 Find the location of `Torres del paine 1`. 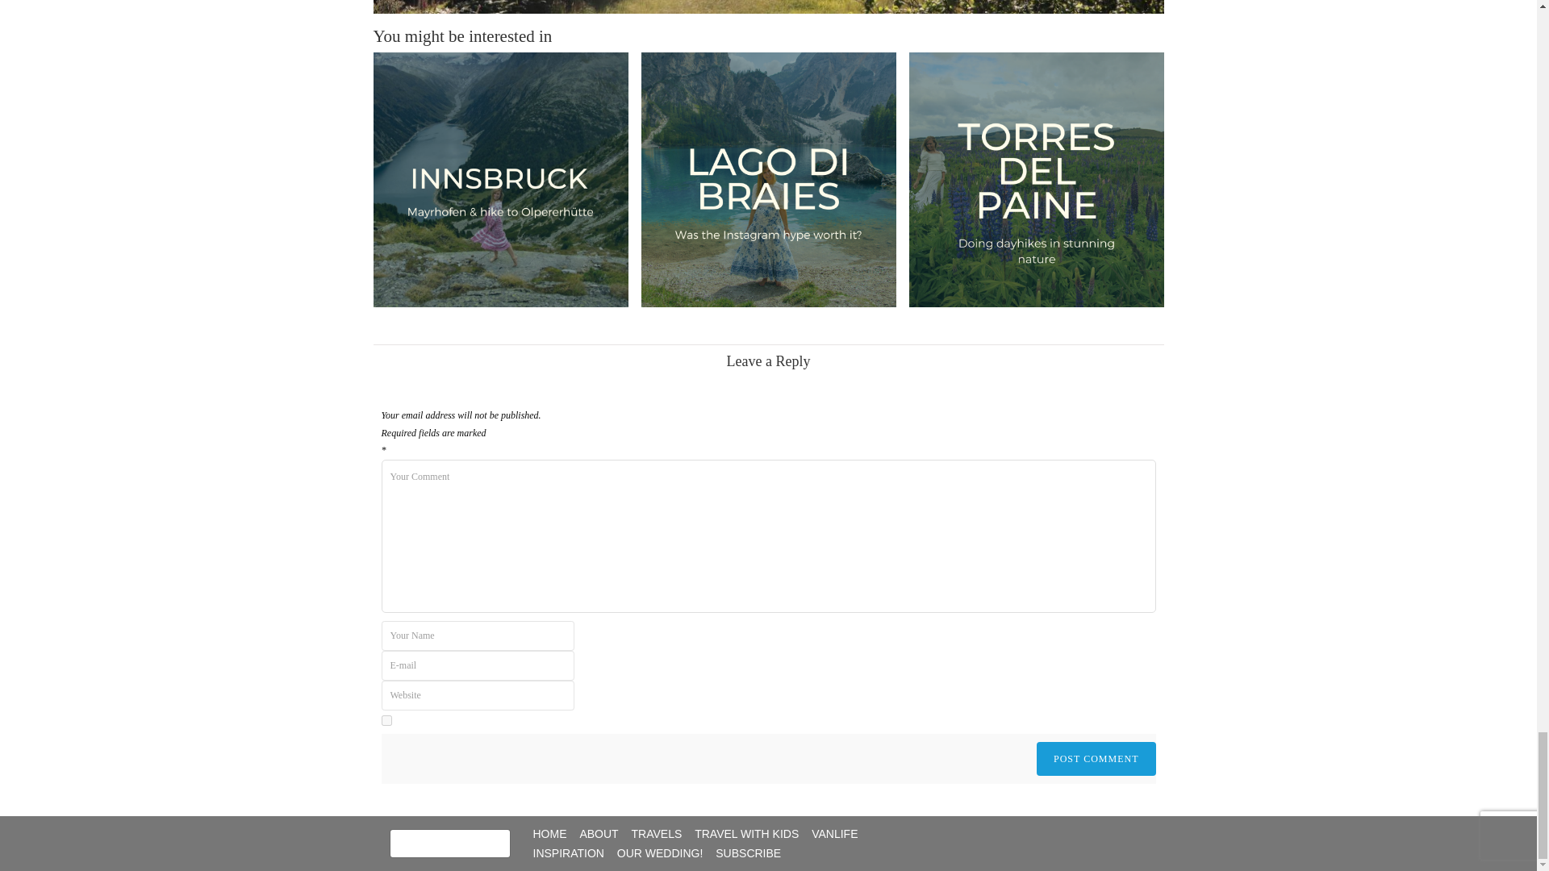

Torres del paine 1 is located at coordinates (1035, 179).